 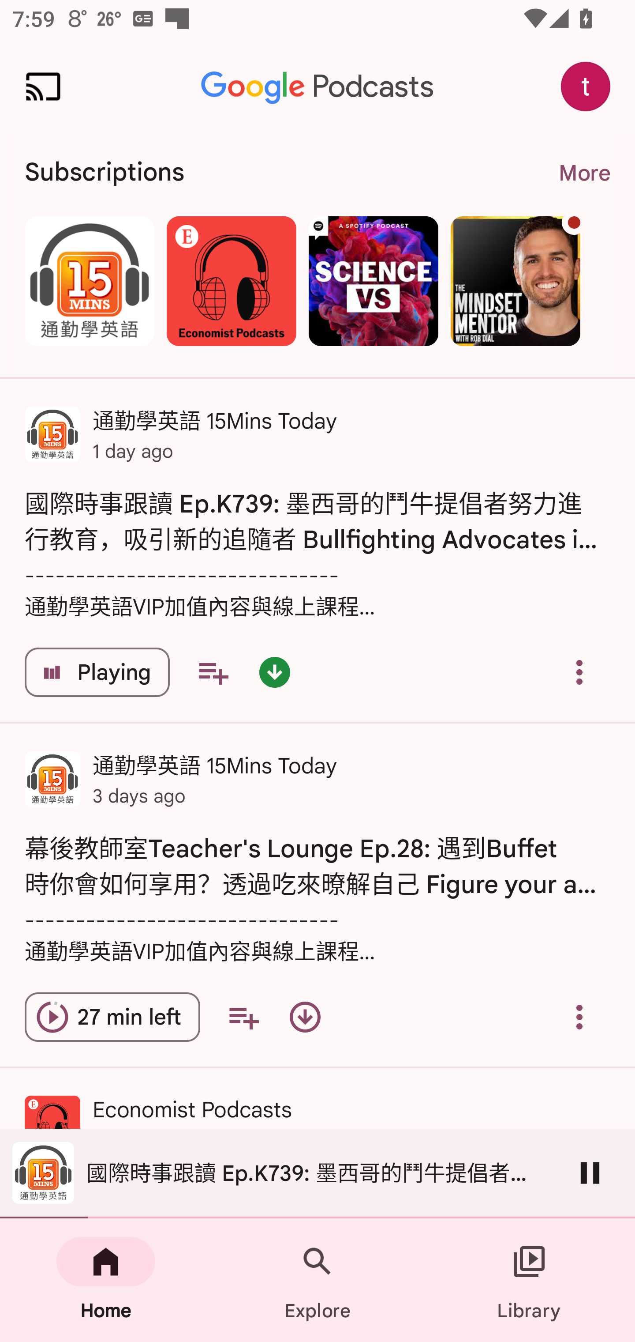 What do you see at coordinates (590, 1172) in the screenshot?
I see `Pause` at bounding box center [590, 1172].